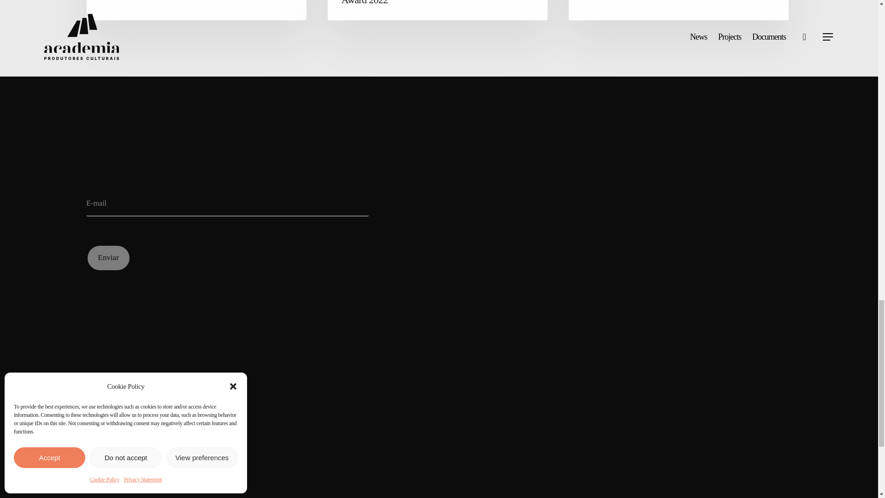 The height and width of the screenshot is (498, 885). I want to click on Enviar, so click(108, 258).